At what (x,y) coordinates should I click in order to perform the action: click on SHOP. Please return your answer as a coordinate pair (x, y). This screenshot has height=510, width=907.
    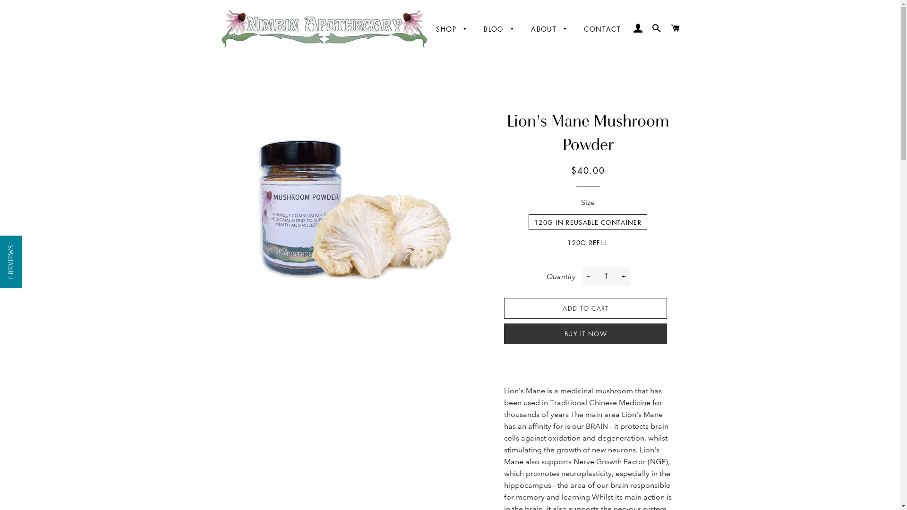
    Looking at the image, I should click on (452, 29).